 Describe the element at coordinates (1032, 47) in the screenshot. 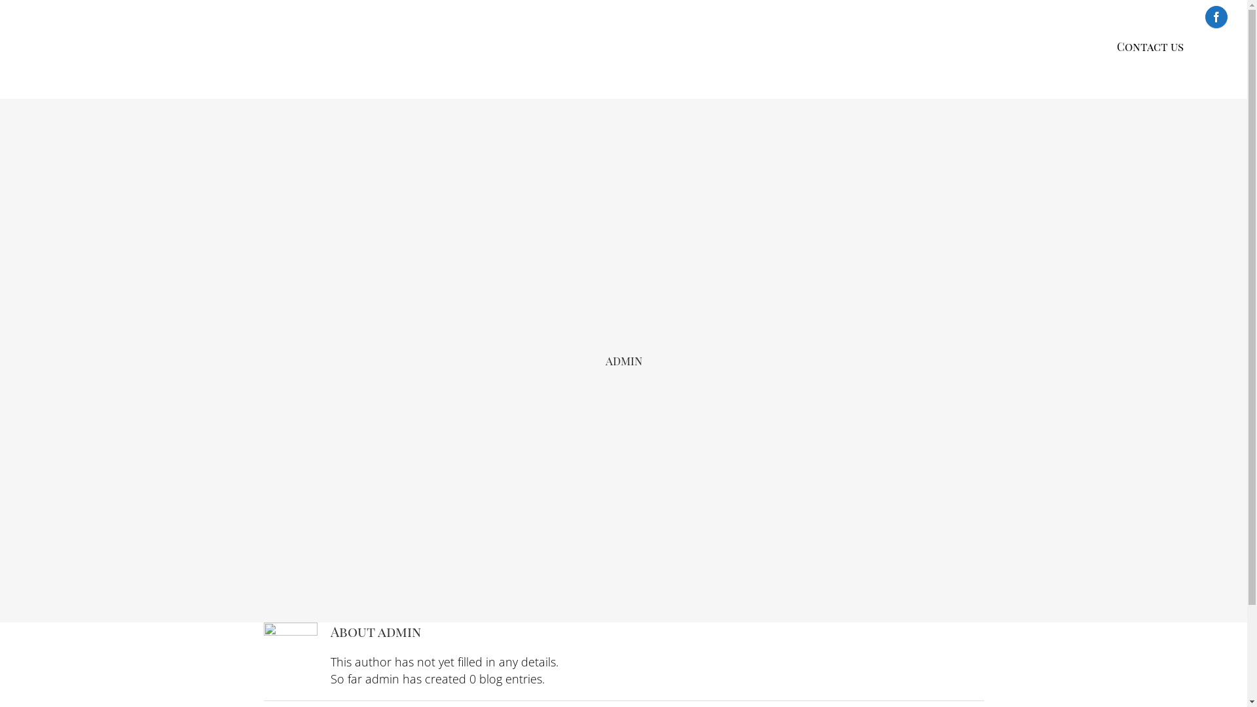

I see `Menu` at that location.